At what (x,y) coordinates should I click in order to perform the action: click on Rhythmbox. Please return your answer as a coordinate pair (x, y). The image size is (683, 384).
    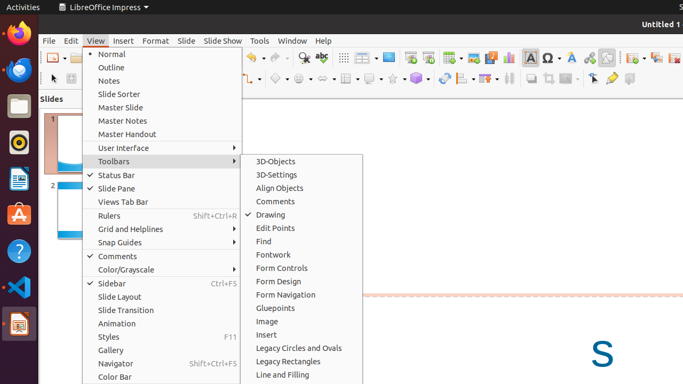
    Looking at the image, I should click on (19, 142).